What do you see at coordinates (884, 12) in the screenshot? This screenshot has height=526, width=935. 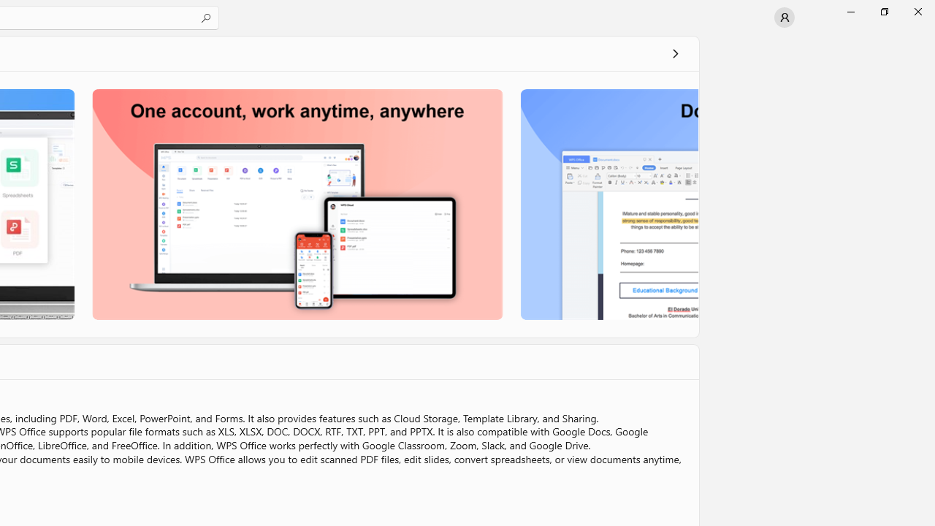 I see `Restore Microsoft Store` at bounding box center [884, 12].